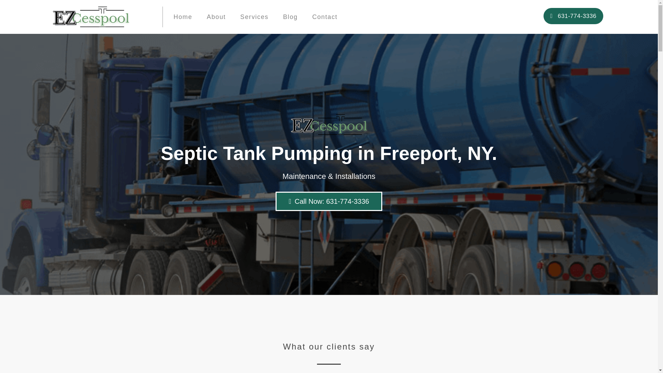  I want to click on Contact, so click(325, 17).